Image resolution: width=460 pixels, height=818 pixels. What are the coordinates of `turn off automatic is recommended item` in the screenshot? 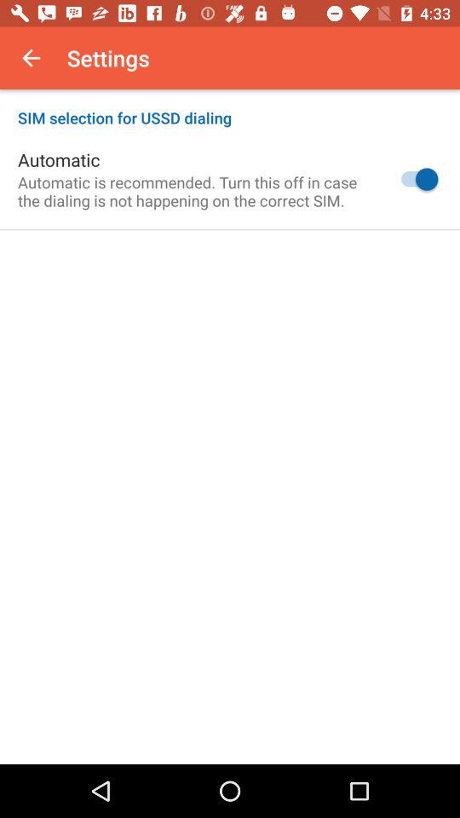 It's located at (194, 191).